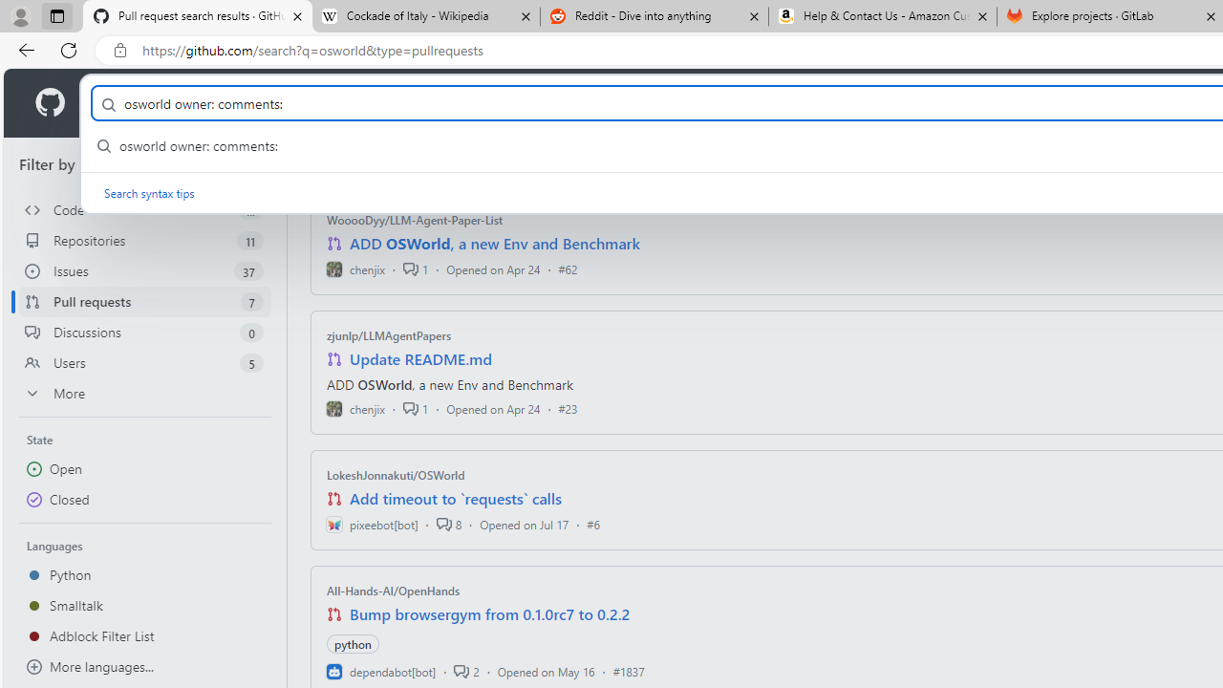  What do you see at coordinates (380, 671) in the screenshot?
I see `dependabot[bot]` at bounding box center [380, 671].